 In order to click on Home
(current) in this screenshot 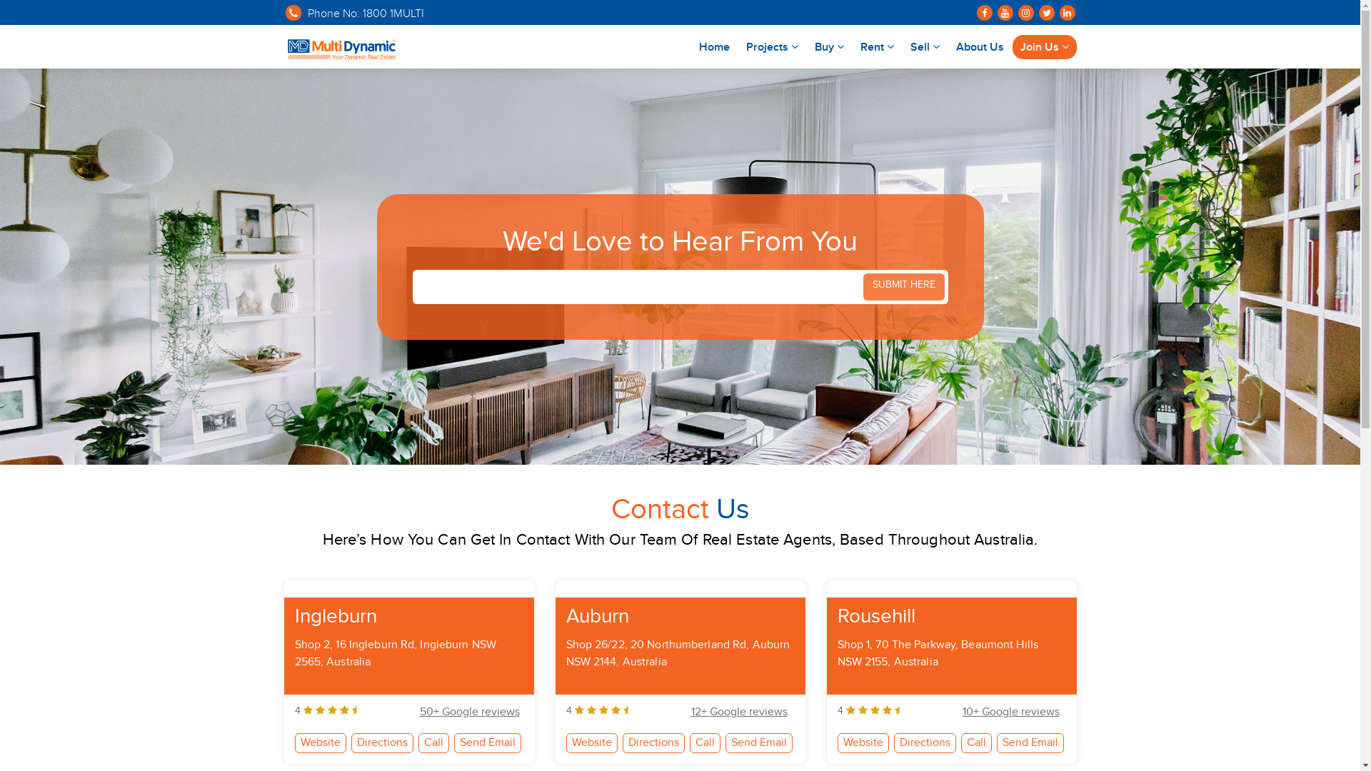, I will do `click(714, 46)`.